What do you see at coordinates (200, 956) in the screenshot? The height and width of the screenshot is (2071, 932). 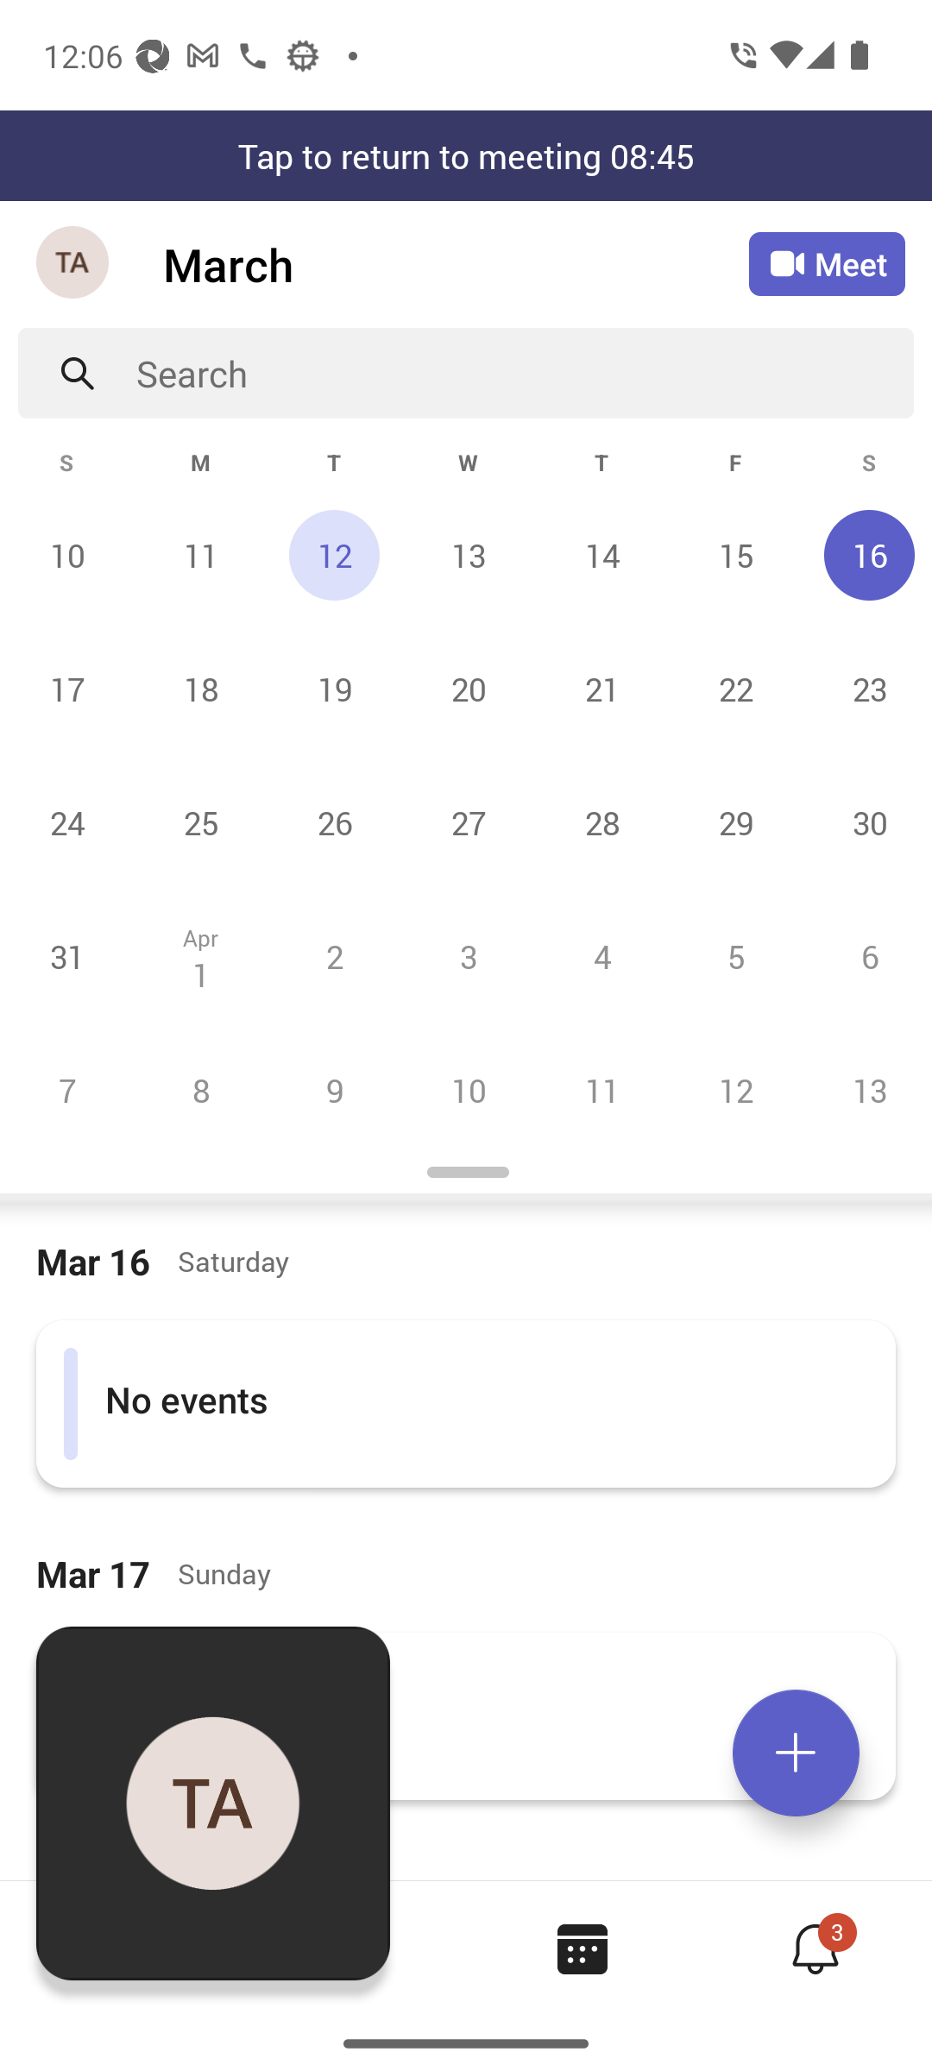 I see `Monday, April 1 Apr 1` at bounding box center [200, 956].